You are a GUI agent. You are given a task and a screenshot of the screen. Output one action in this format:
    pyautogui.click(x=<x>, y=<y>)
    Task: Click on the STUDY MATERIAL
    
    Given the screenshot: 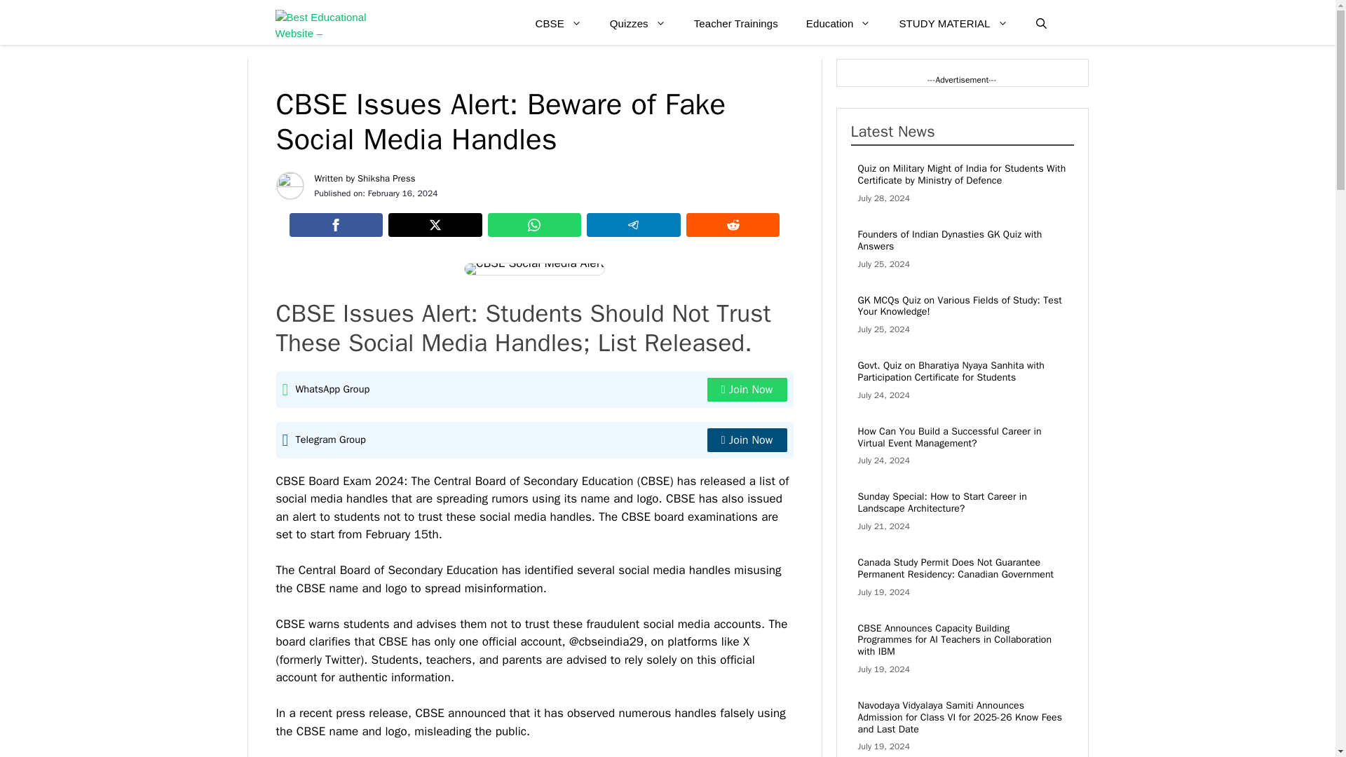 What is the action you would take?
    pyautogui.click(x=953, y=24)
    